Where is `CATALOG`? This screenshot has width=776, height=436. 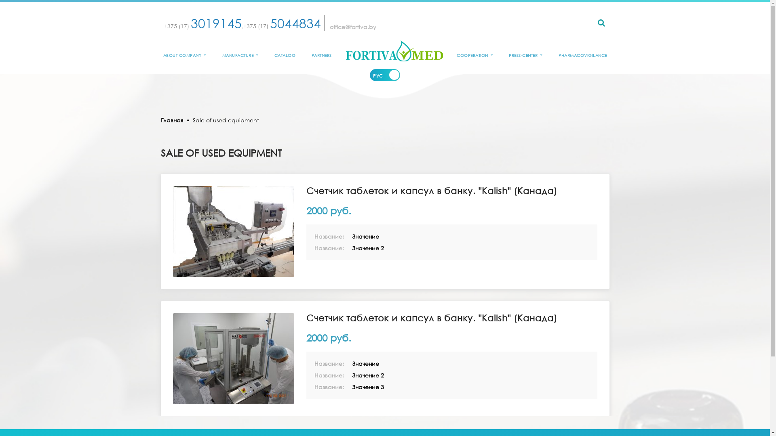
CATALOG is located at coordinates (285, 56).